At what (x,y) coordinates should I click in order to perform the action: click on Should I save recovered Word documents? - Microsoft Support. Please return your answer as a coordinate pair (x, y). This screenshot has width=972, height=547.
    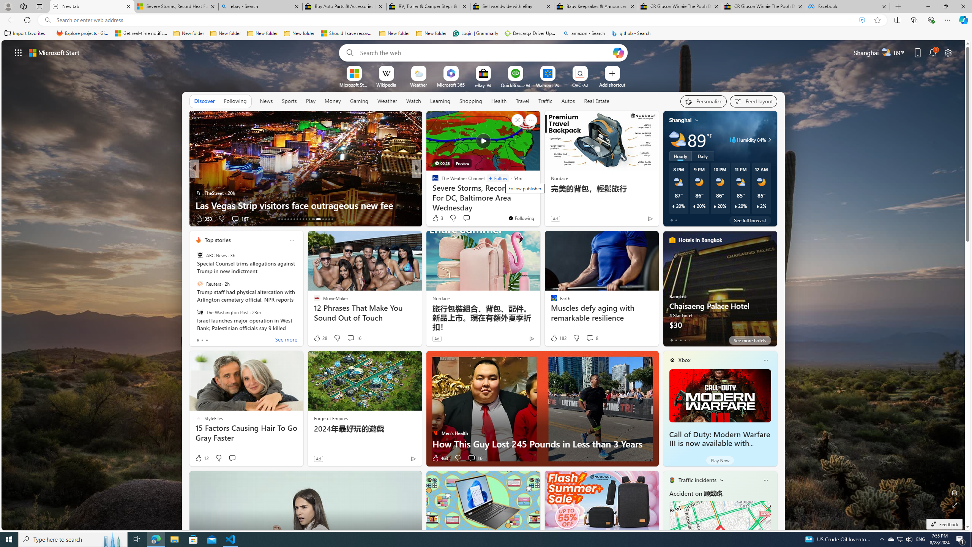
    Looking at the image, I should click on (347, 33).